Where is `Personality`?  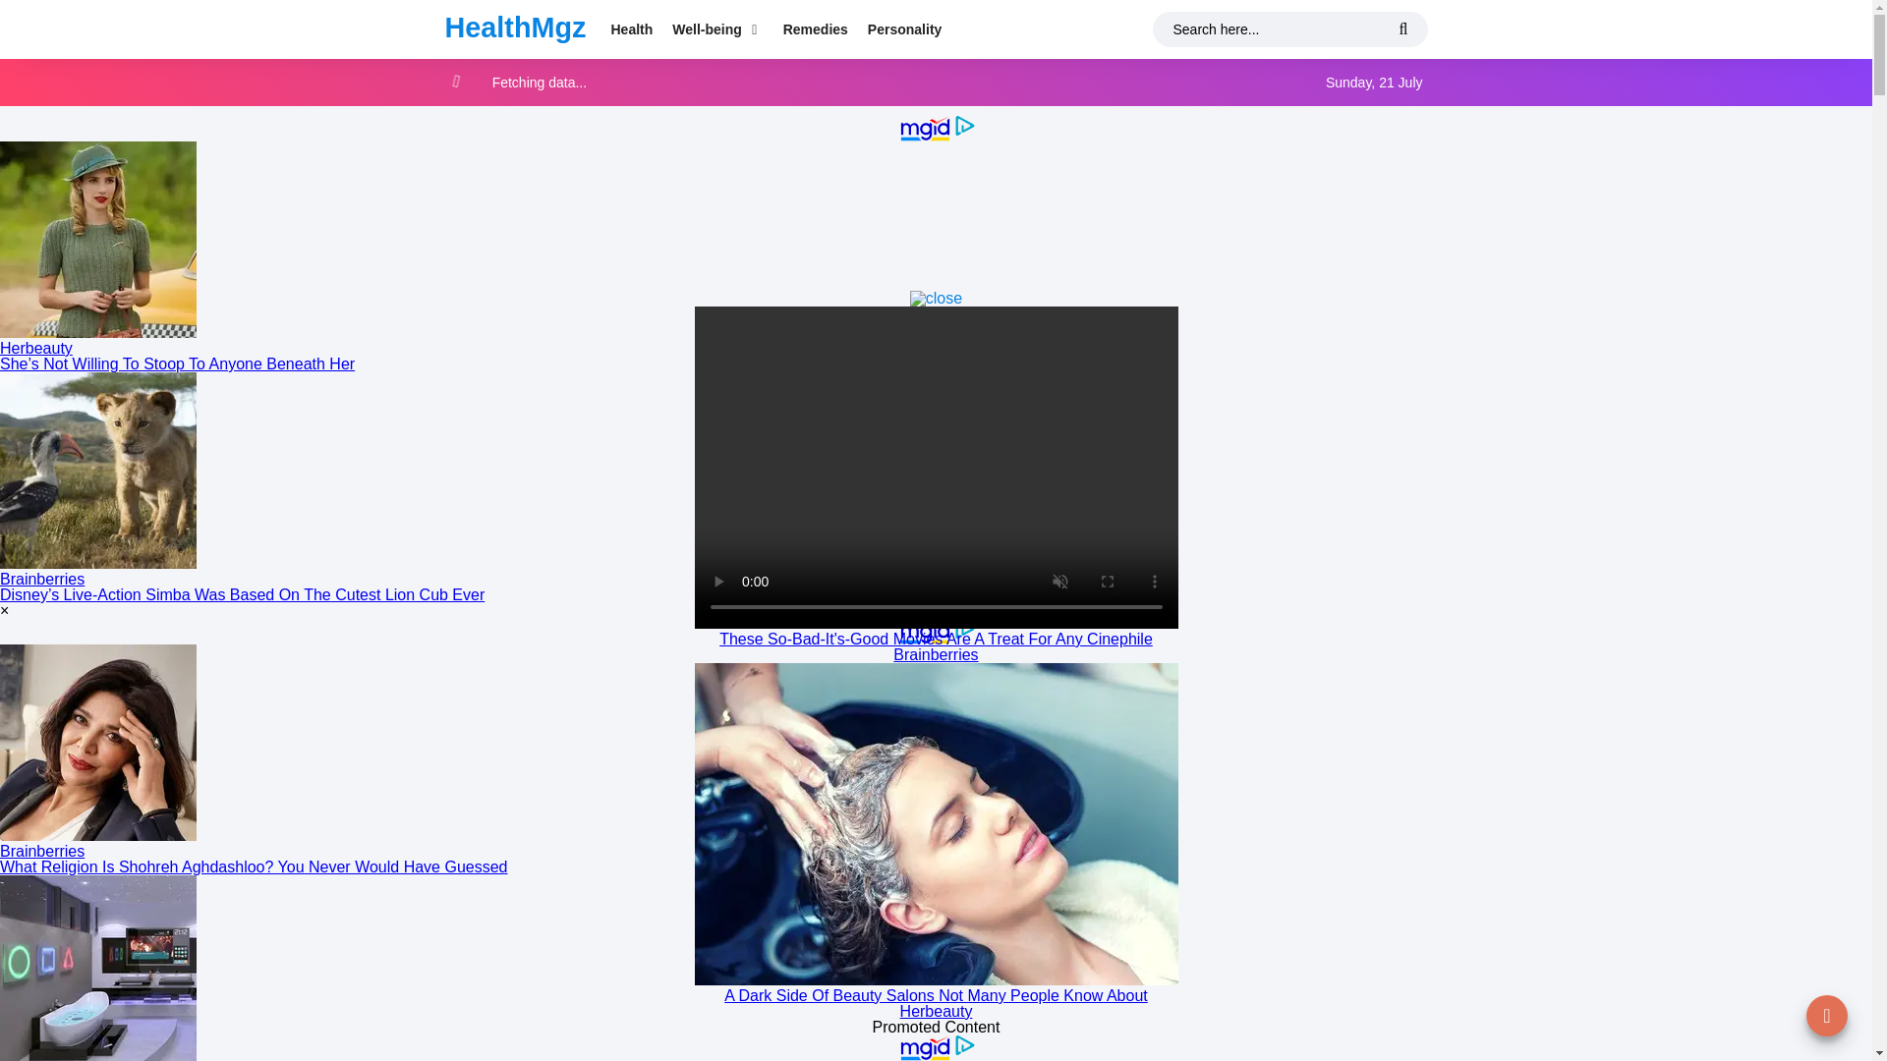 Personality is located at coordinates (904, 29).